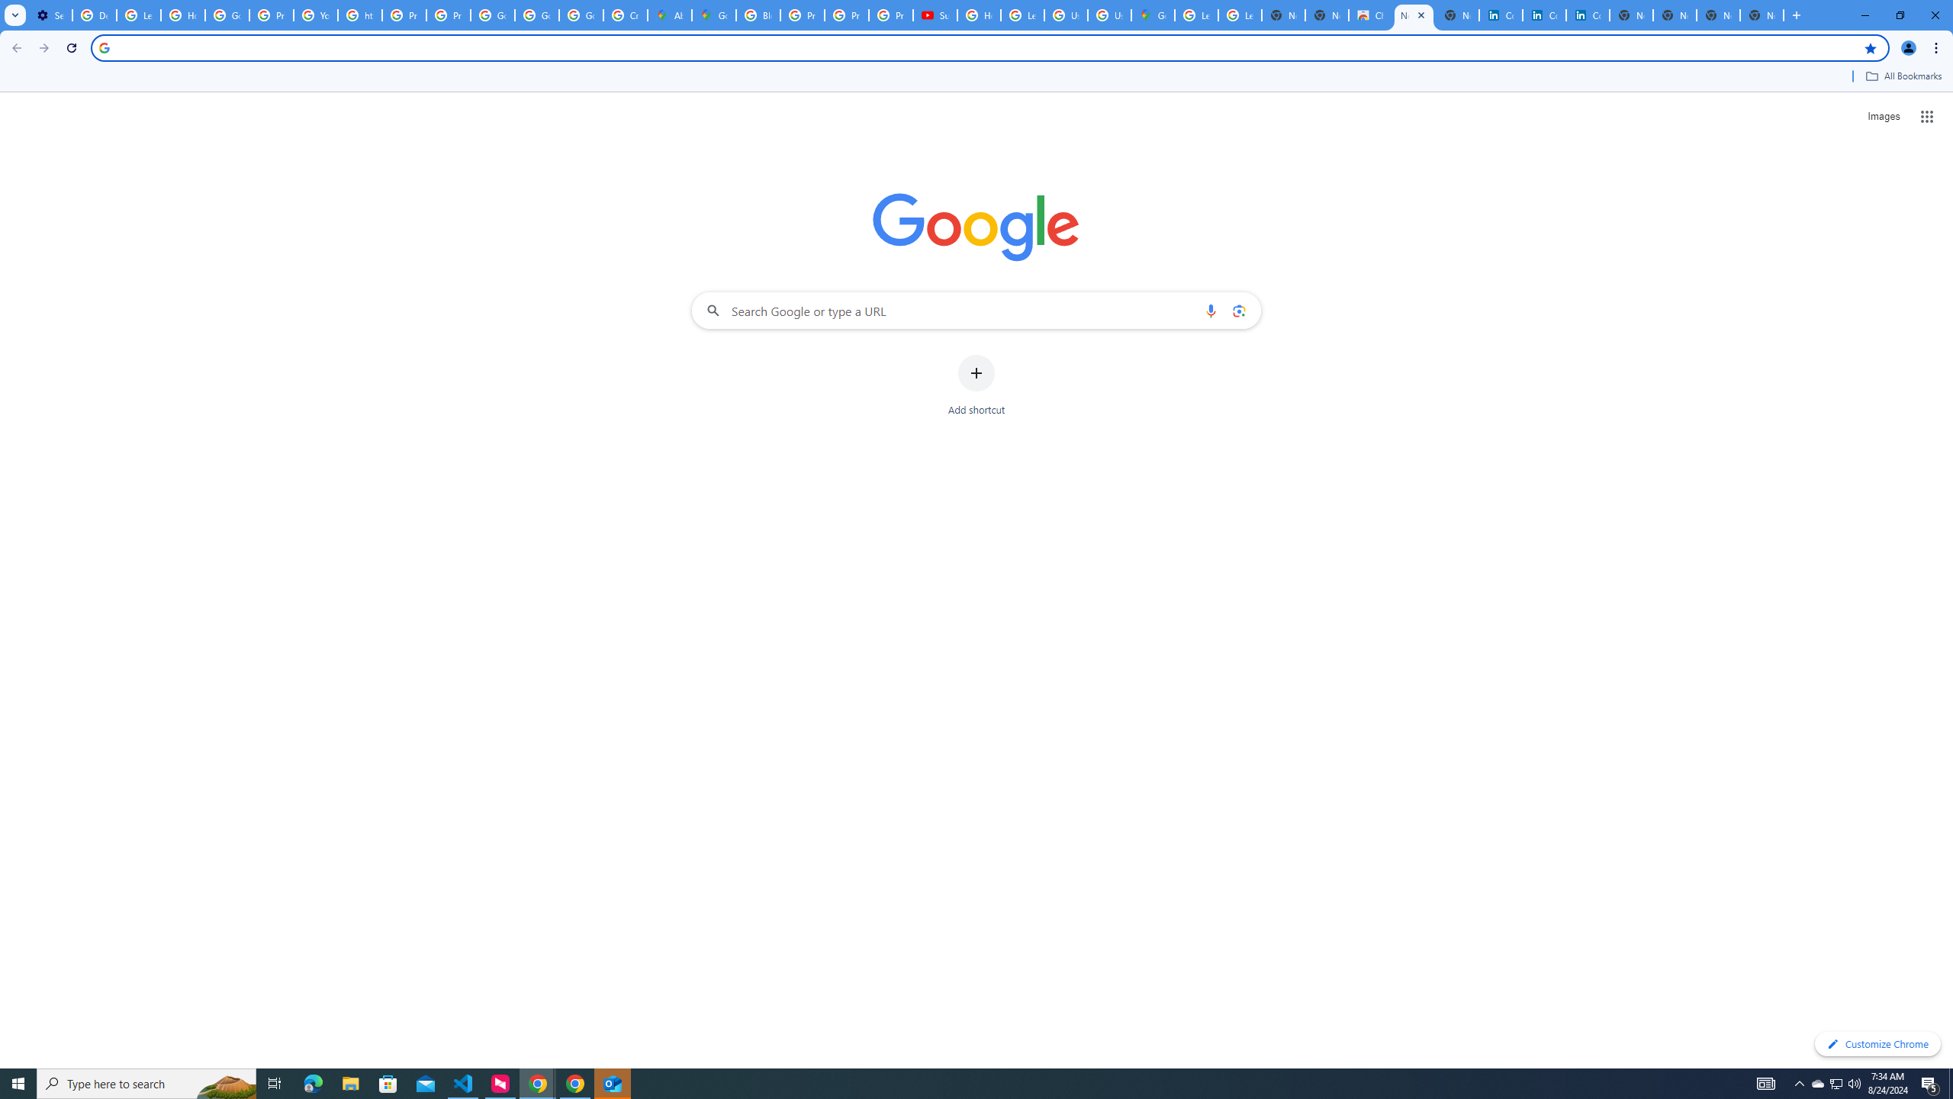  I want to click on Search by voice, so click(1211, 310).